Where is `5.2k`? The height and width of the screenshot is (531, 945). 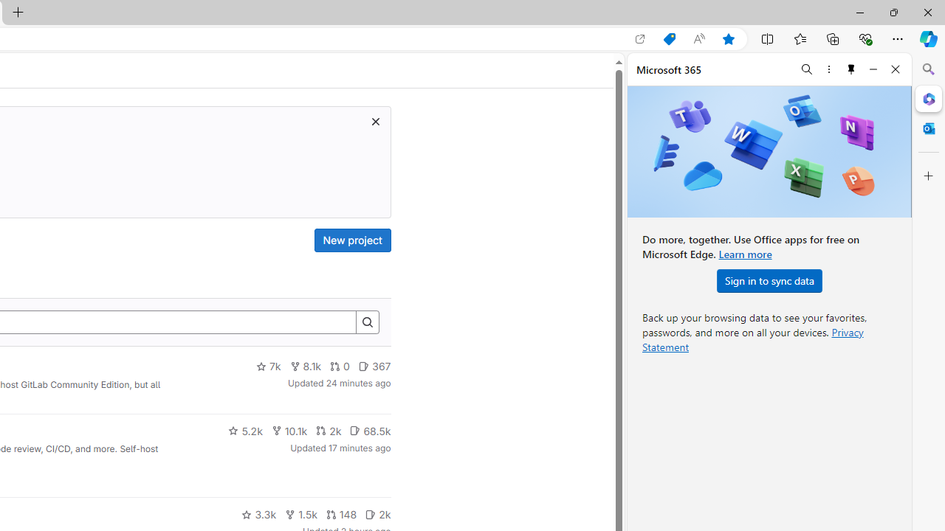 5.2k is located at coordinates (245, 431).